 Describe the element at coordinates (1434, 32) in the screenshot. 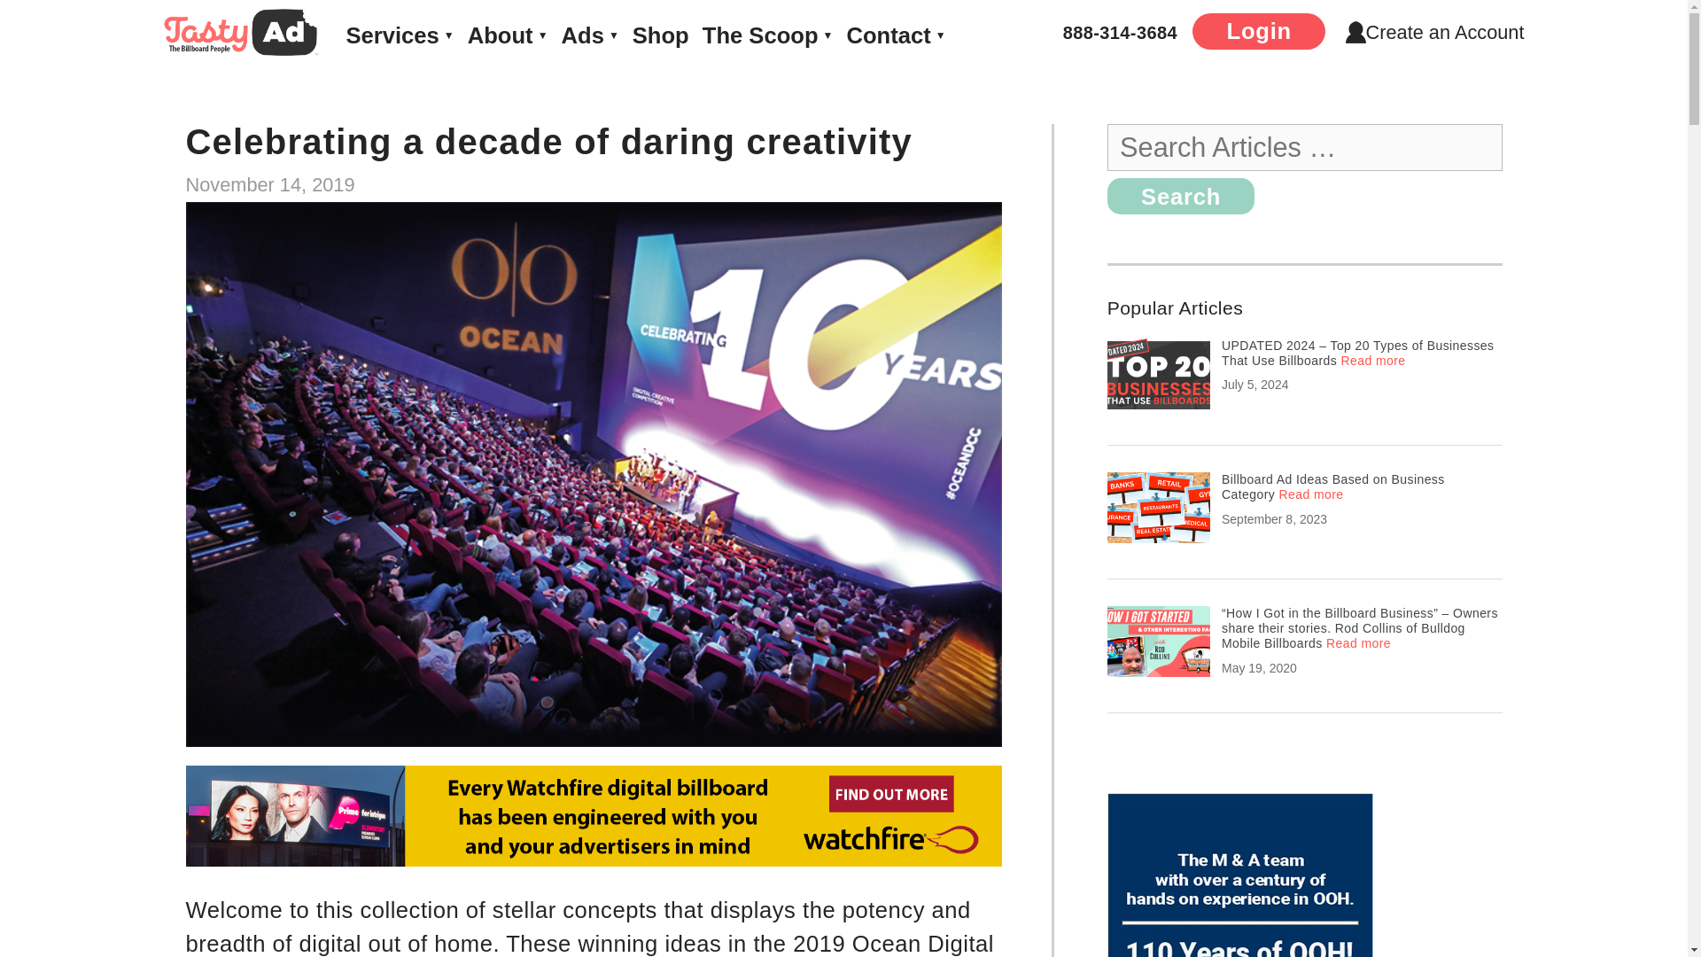

I see `Create an Account` at that location.